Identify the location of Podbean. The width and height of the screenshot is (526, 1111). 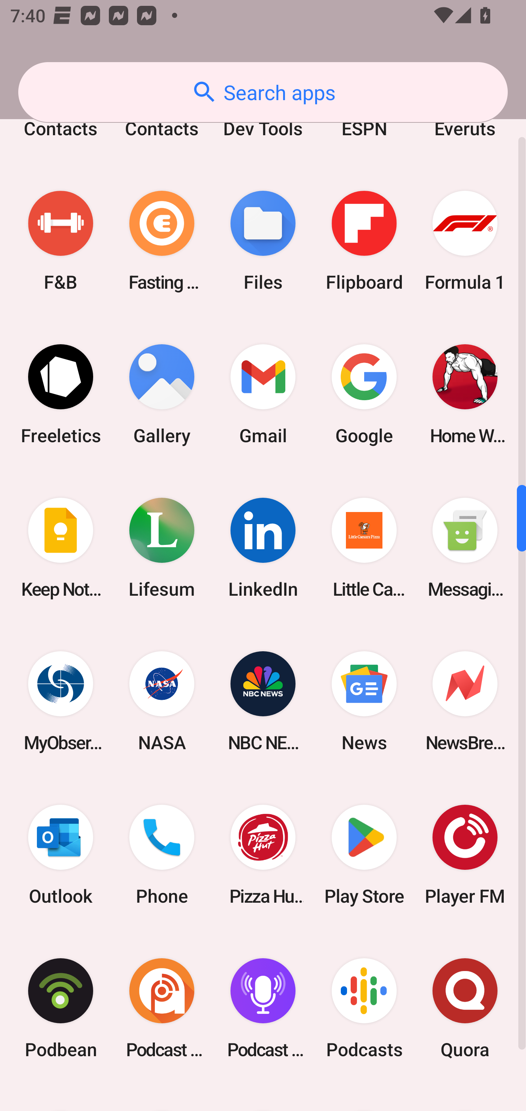
(61, 1008).